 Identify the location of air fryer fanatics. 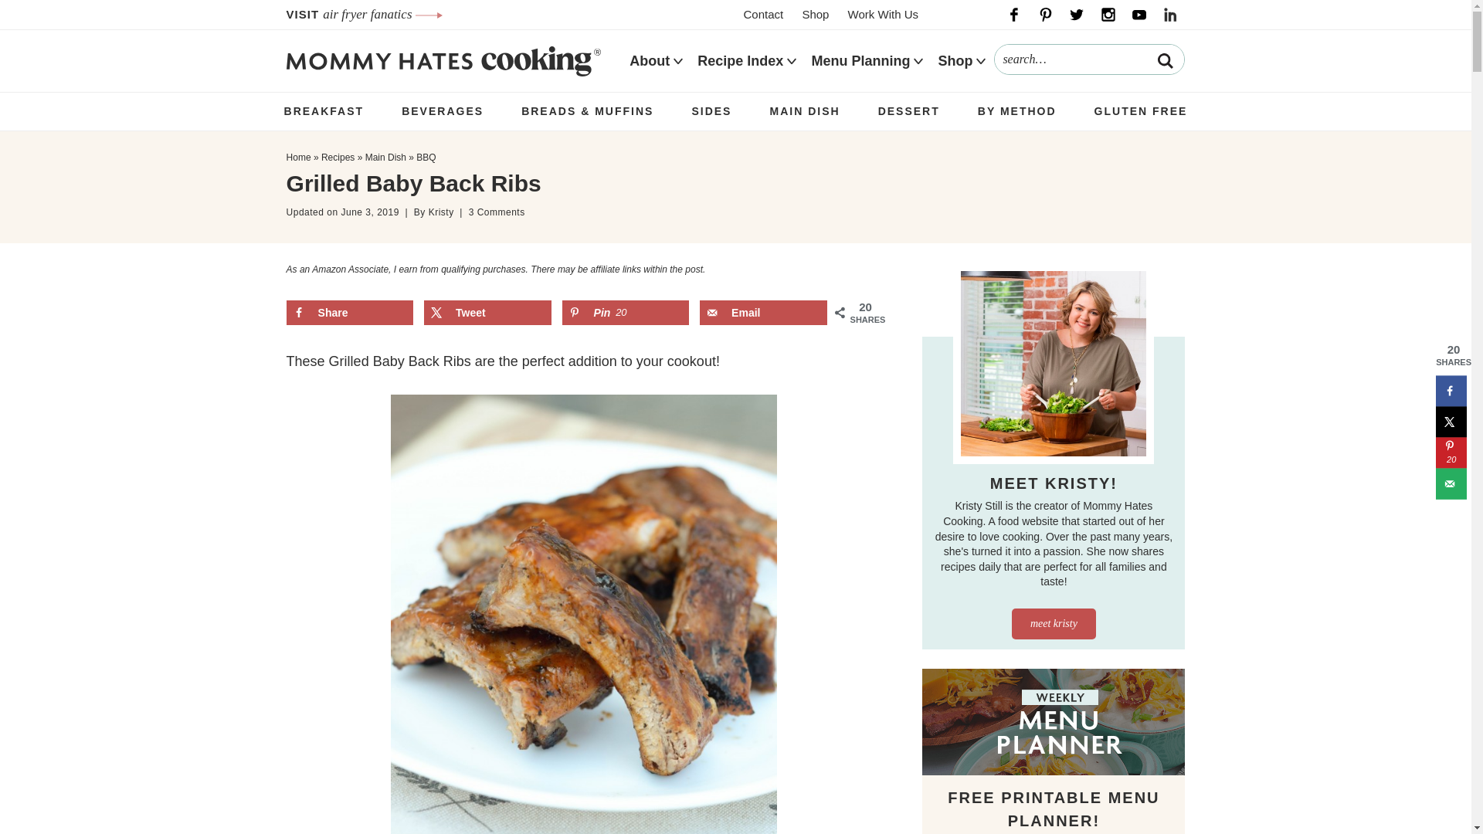
(382, 14).